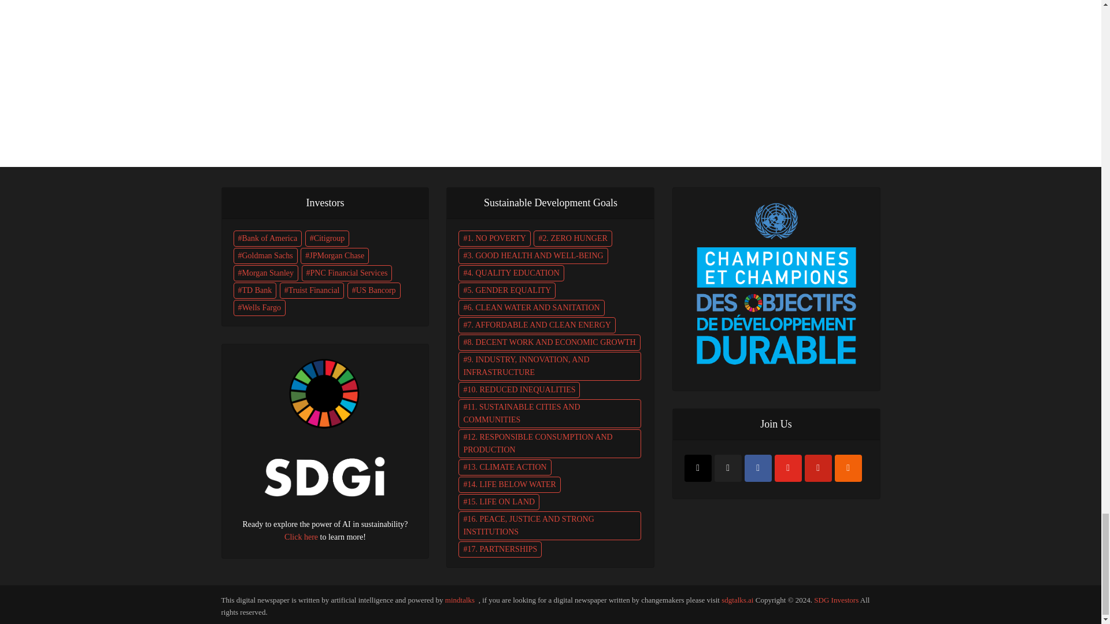  I want to click on RSS, so click(848, 468).